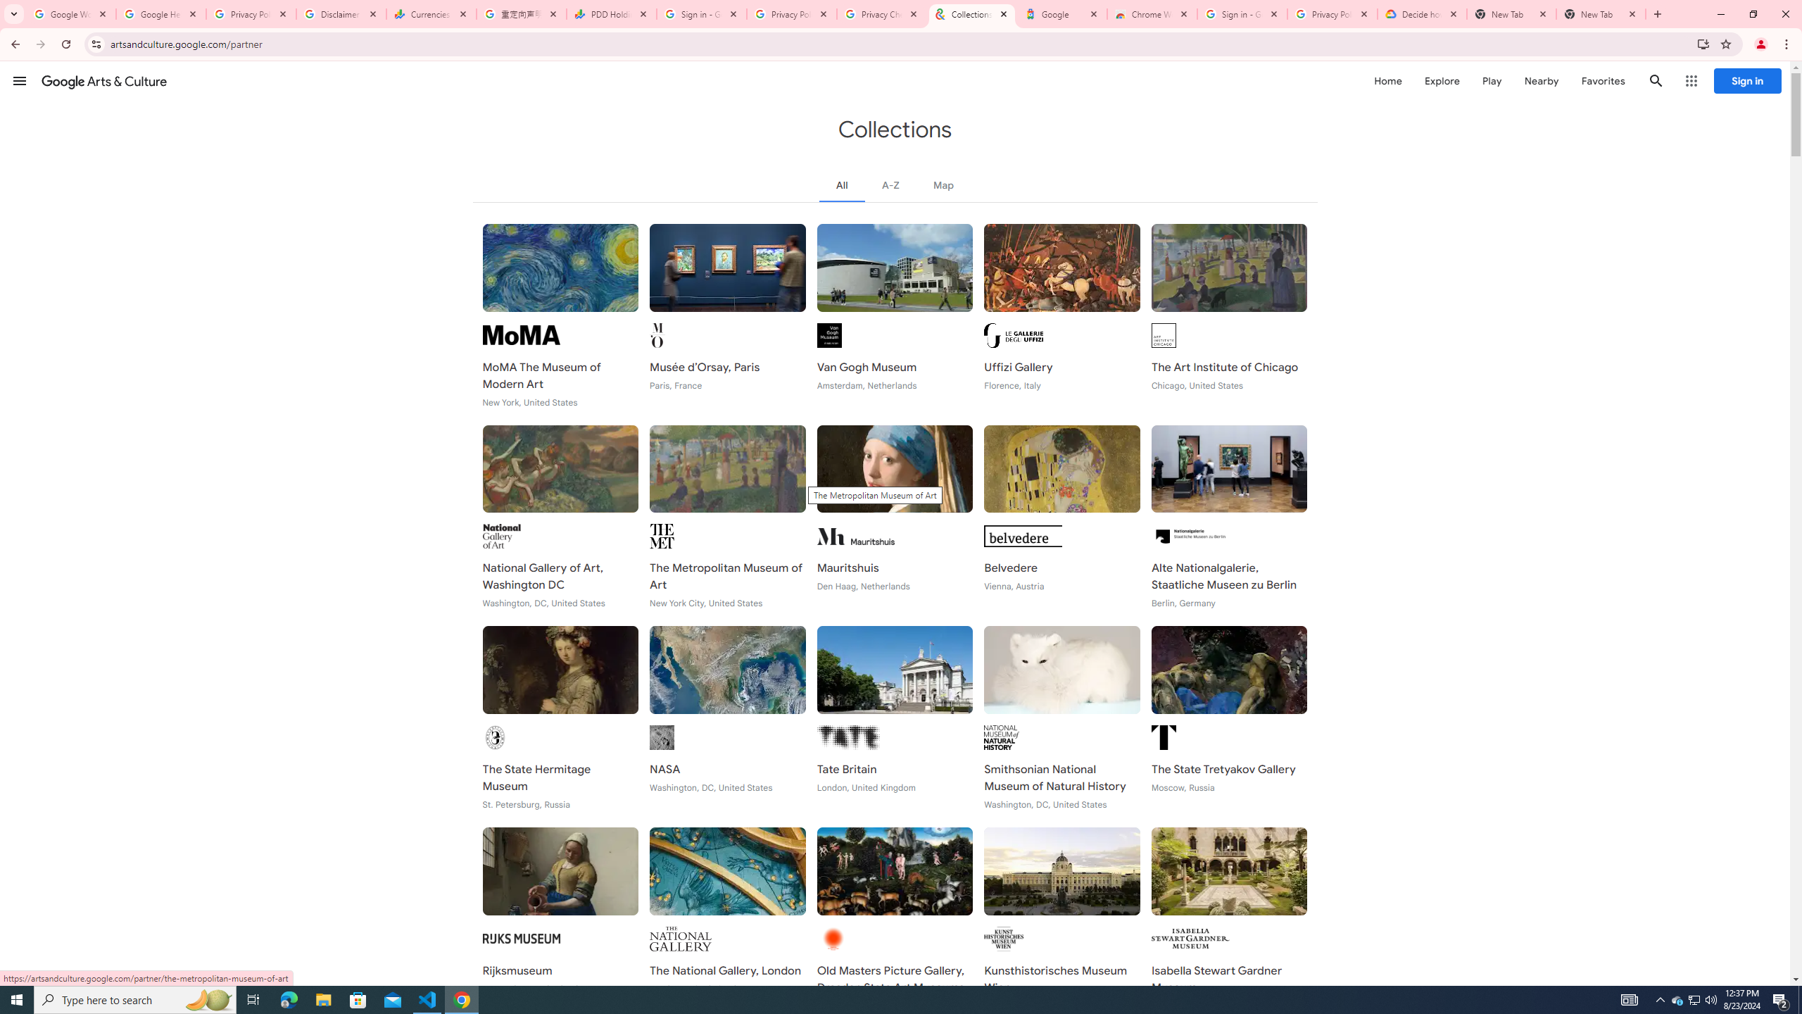 This screenshot has width=1802, height=1014. I want to click on Google, so click(1062, 14).